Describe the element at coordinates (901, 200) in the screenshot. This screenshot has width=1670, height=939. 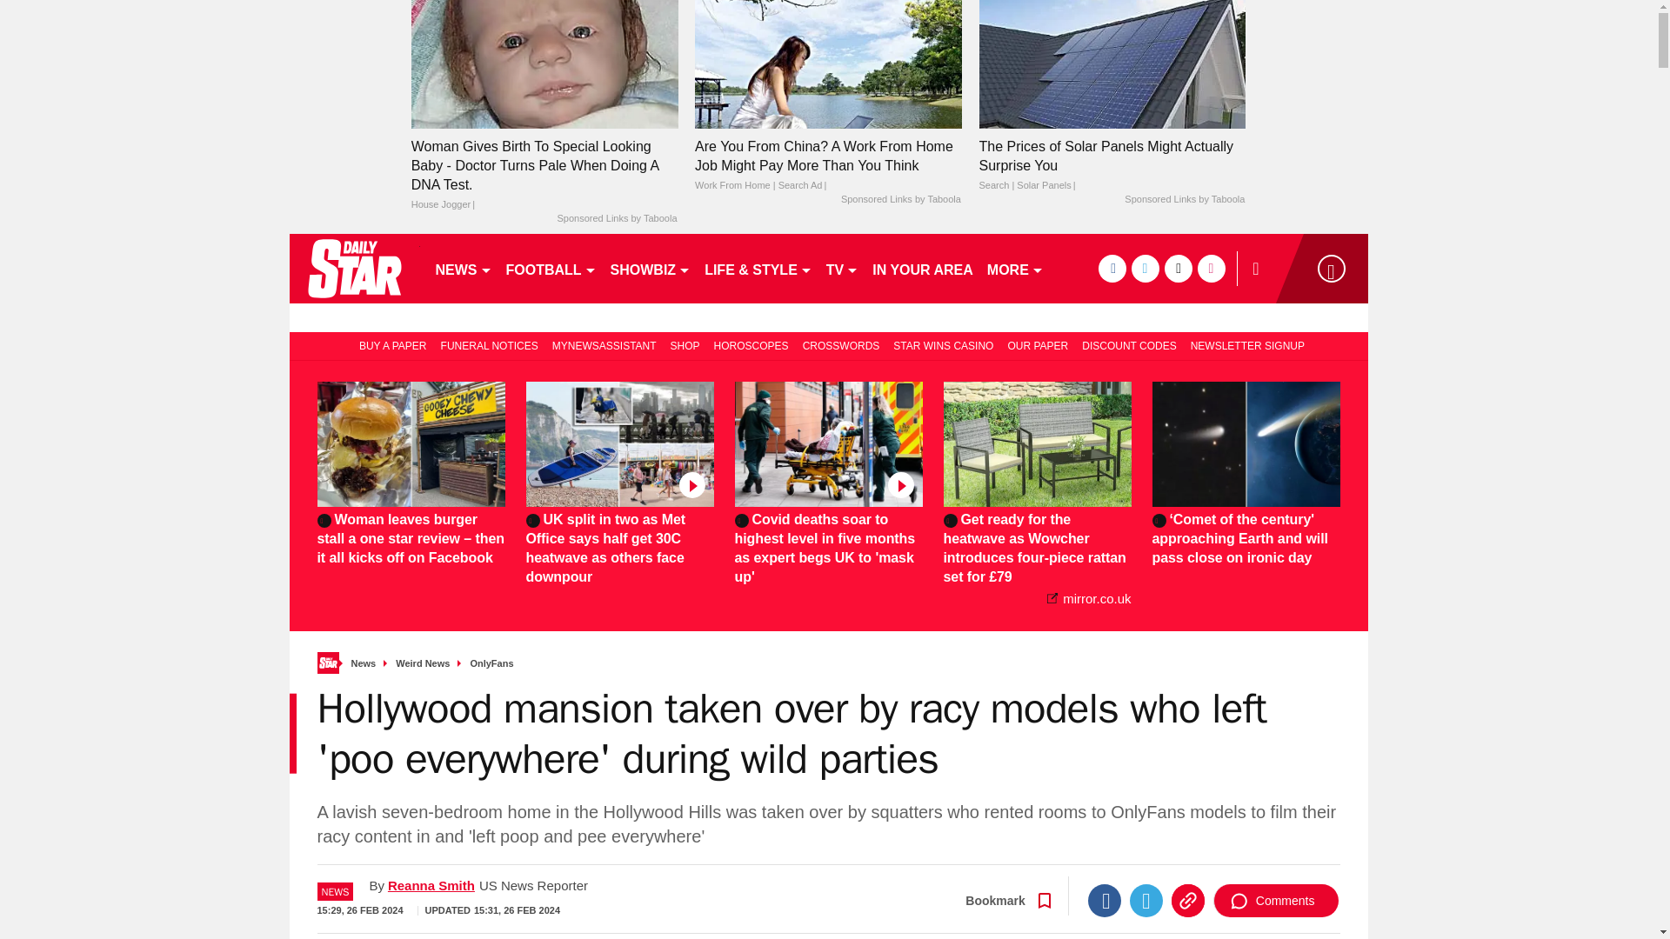
I see `Sponsored Links by Taboola` at that location.